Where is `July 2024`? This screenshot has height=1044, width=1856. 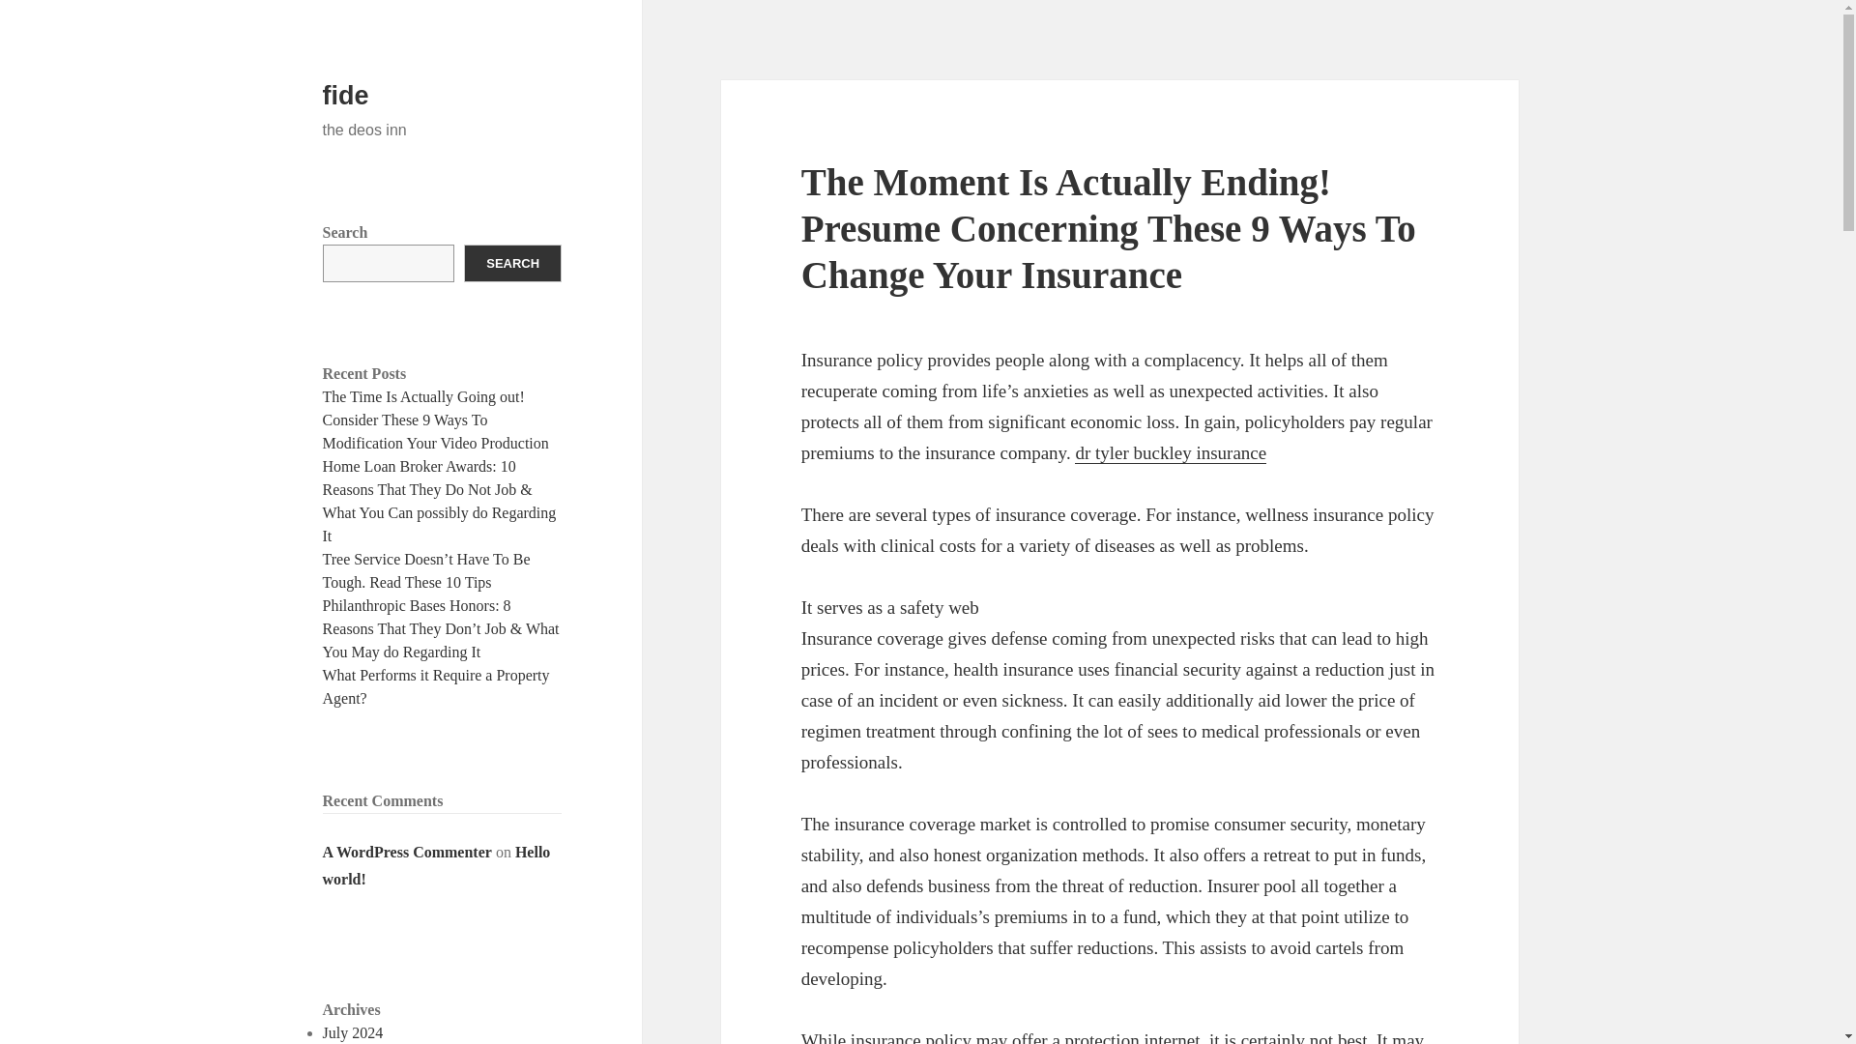 July 2024 is located at coordinates (354, 1032).